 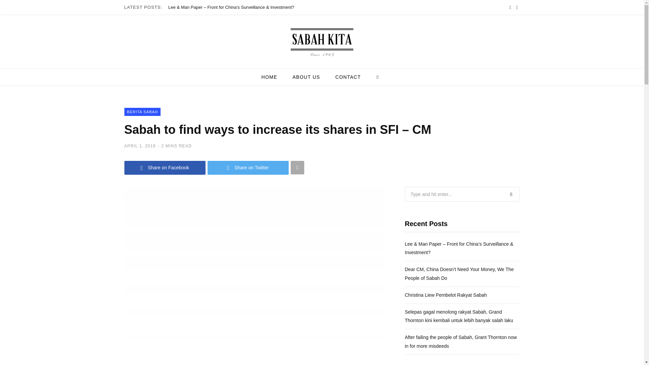 I want to click on Share on Facebook, so click(x=165, y=168).